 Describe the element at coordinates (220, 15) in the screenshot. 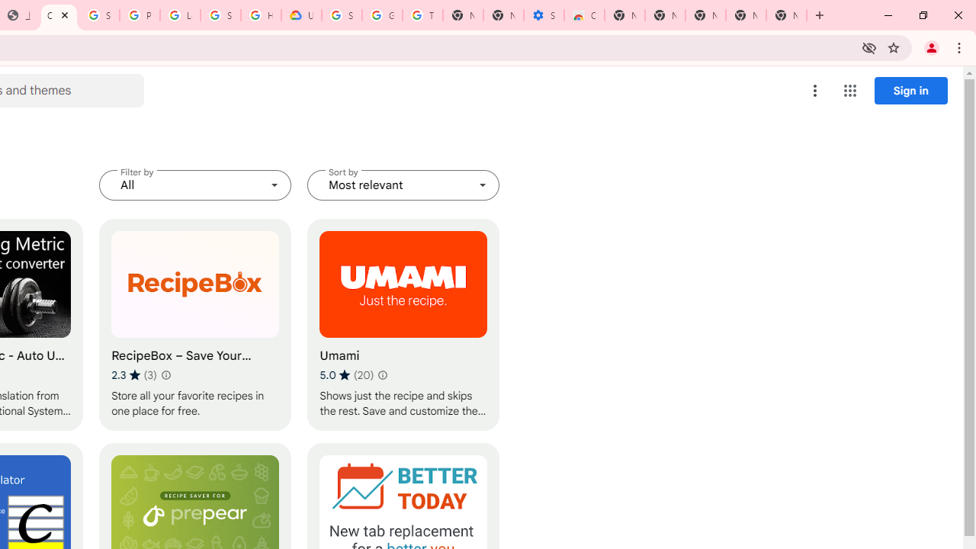

I see `Sign in - Google Accounts` at that location.